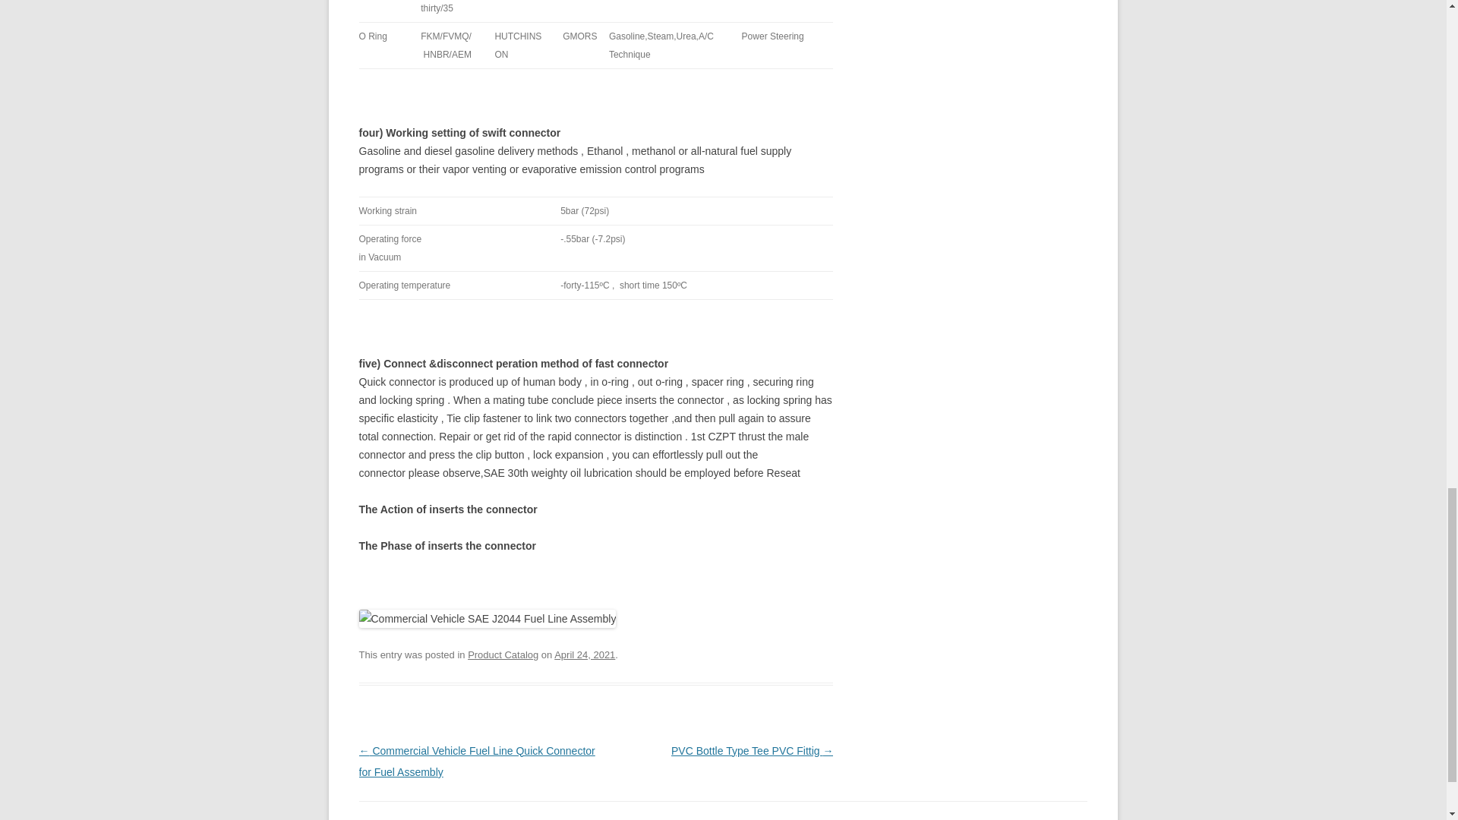  What do you see at coordinates (503, 654) in the screenshot?
I see `Product Catalog` at bounding box center [503, 654].